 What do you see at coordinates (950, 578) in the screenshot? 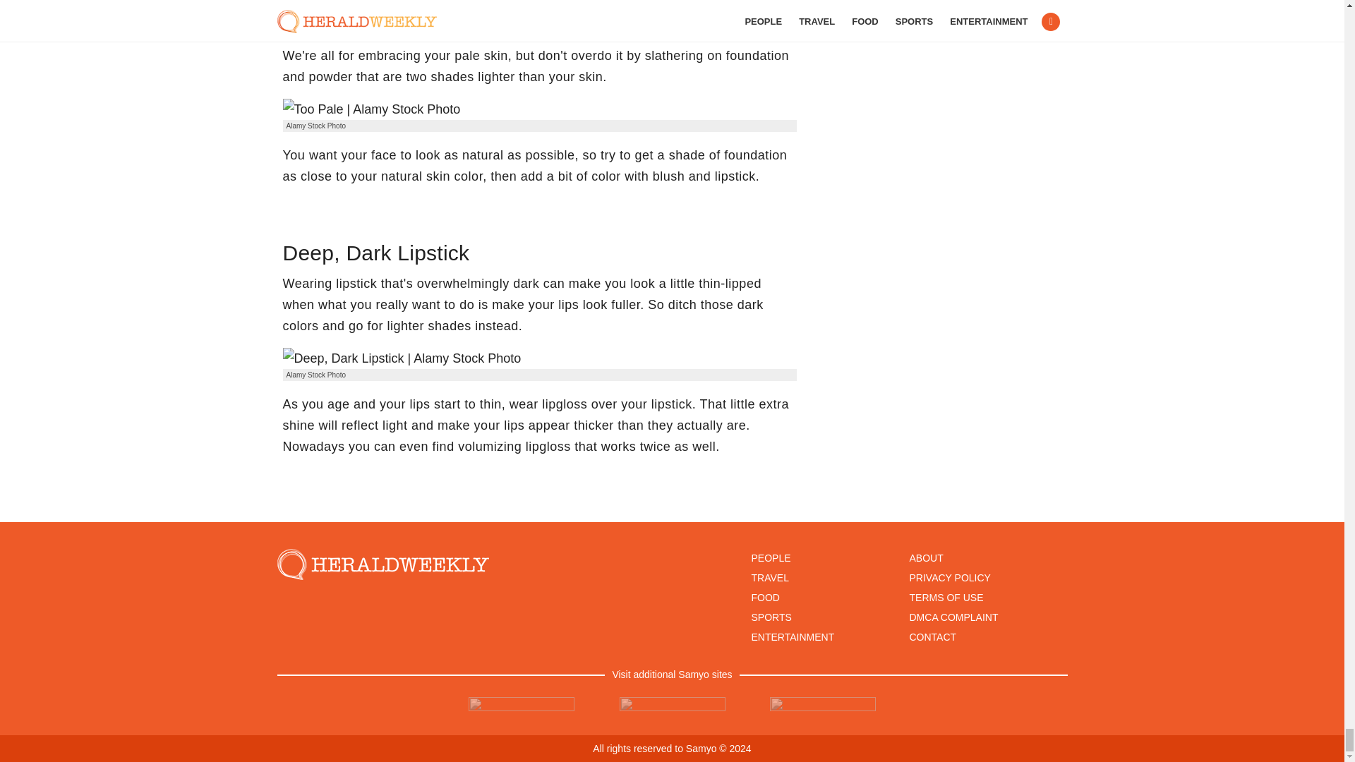
I see `PRIVACY POLICY` at bounding box center [950, 578].